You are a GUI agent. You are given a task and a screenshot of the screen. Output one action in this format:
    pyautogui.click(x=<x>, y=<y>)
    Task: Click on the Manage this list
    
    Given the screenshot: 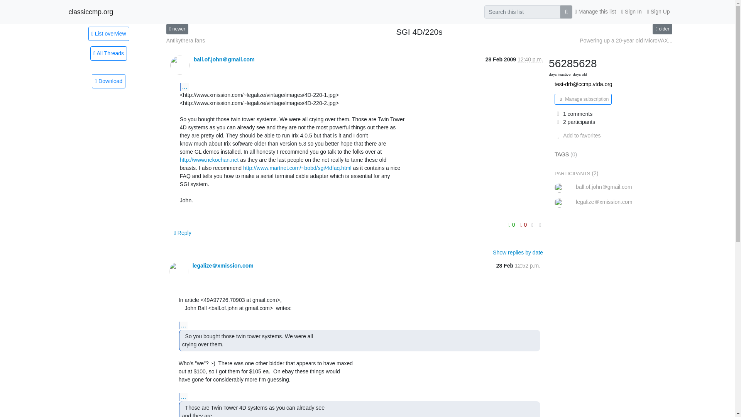 What is the action you would take?
    pyautogui.click(x=595, y=12)
    